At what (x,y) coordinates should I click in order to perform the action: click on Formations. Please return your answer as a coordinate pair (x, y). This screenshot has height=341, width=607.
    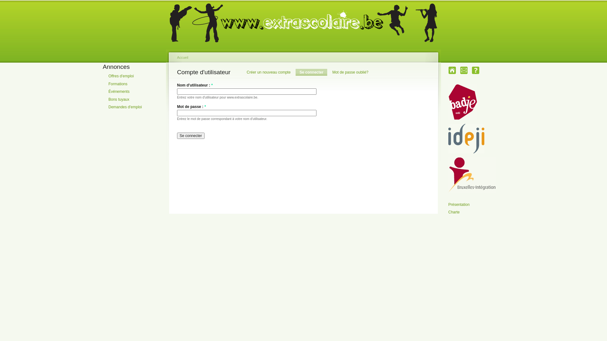
    Looking at the image, I should click on (137, 84).